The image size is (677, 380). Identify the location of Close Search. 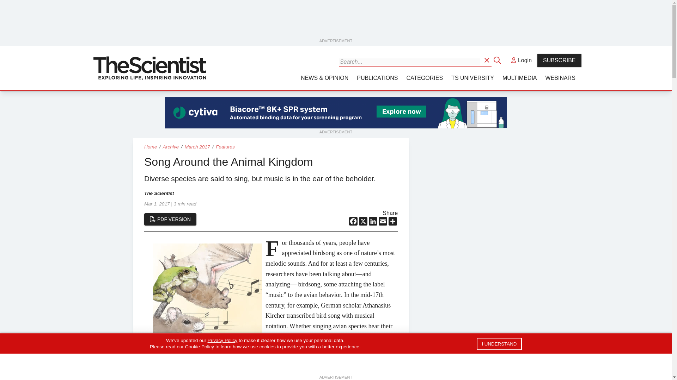
(498, 60).